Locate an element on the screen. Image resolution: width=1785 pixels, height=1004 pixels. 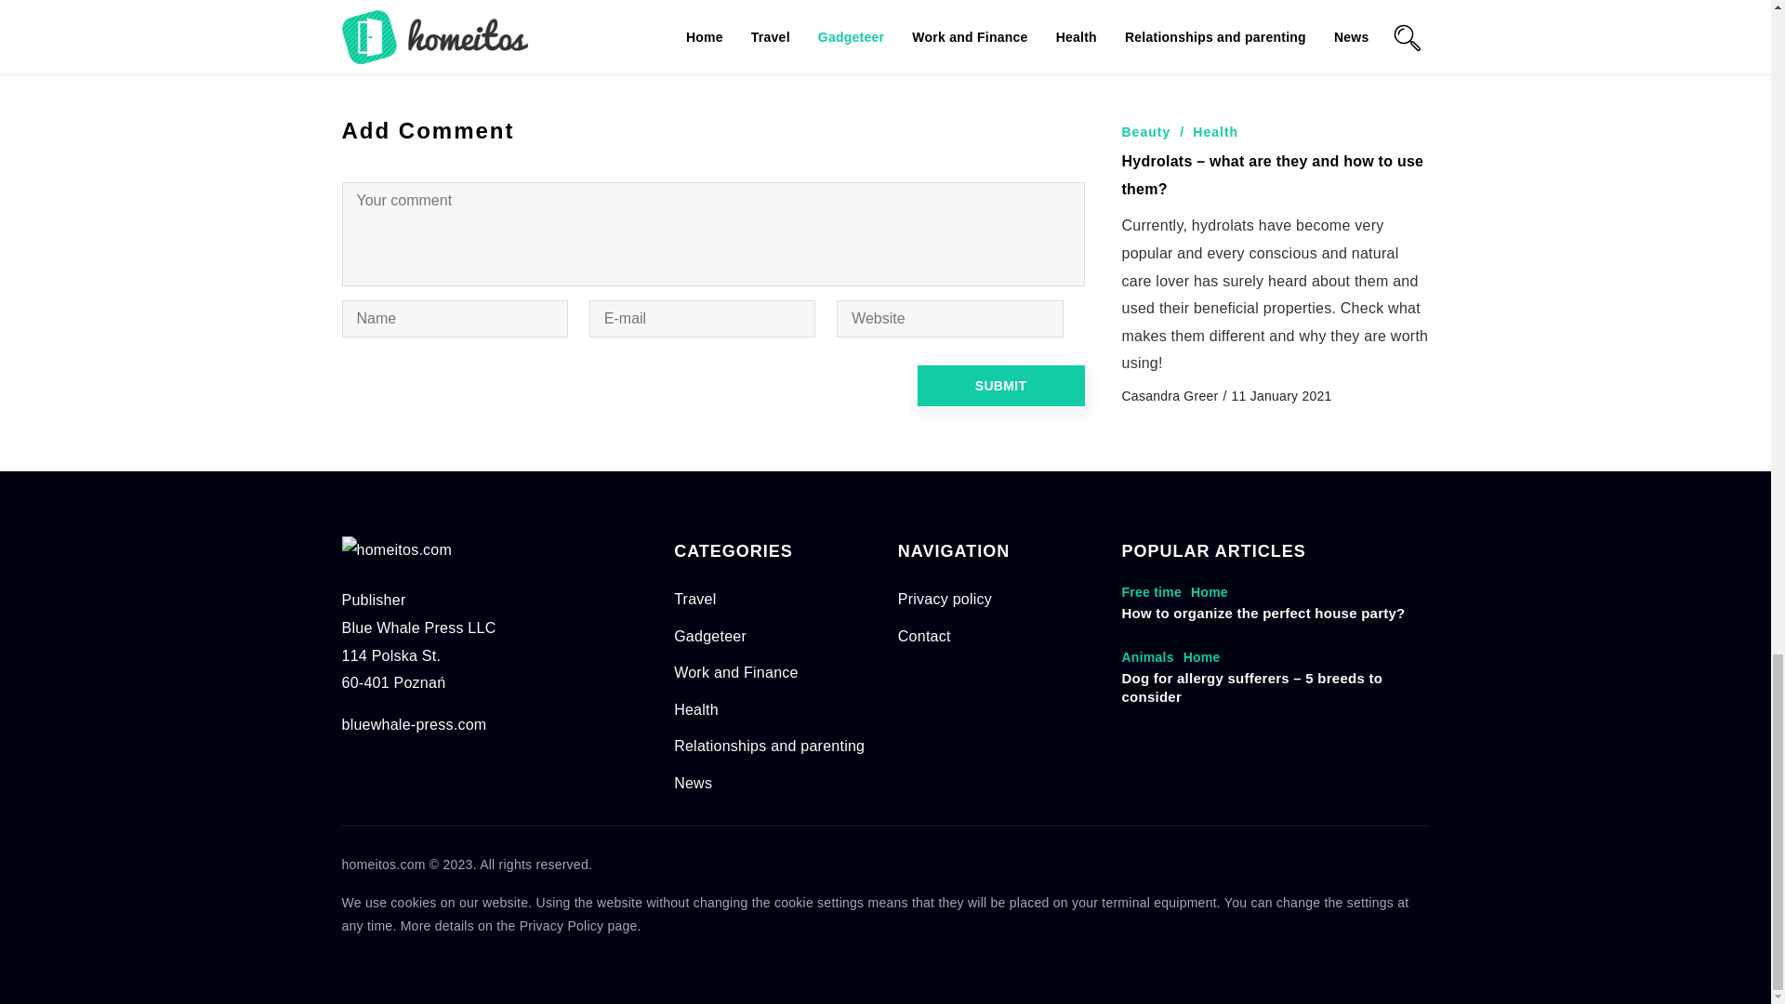
Can a console pad be connected to a computer? is located at coordinates (906, 36).